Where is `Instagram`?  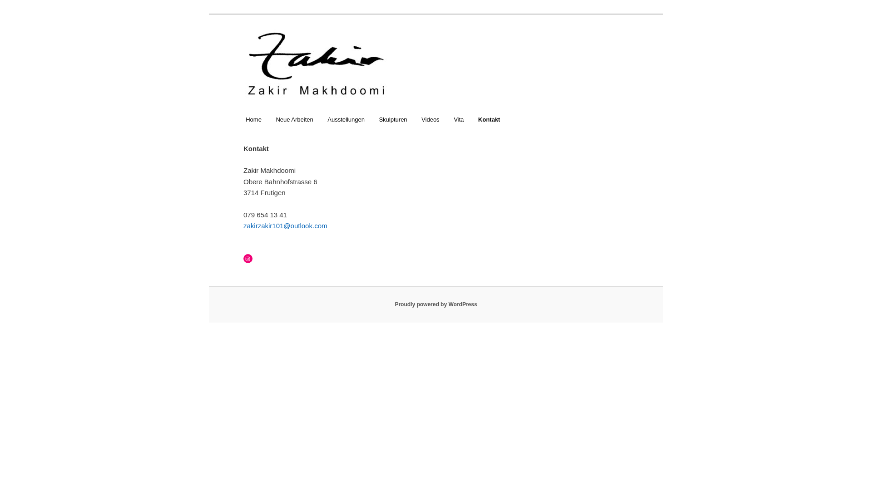
Instagram is located at coordinates (248, 259).